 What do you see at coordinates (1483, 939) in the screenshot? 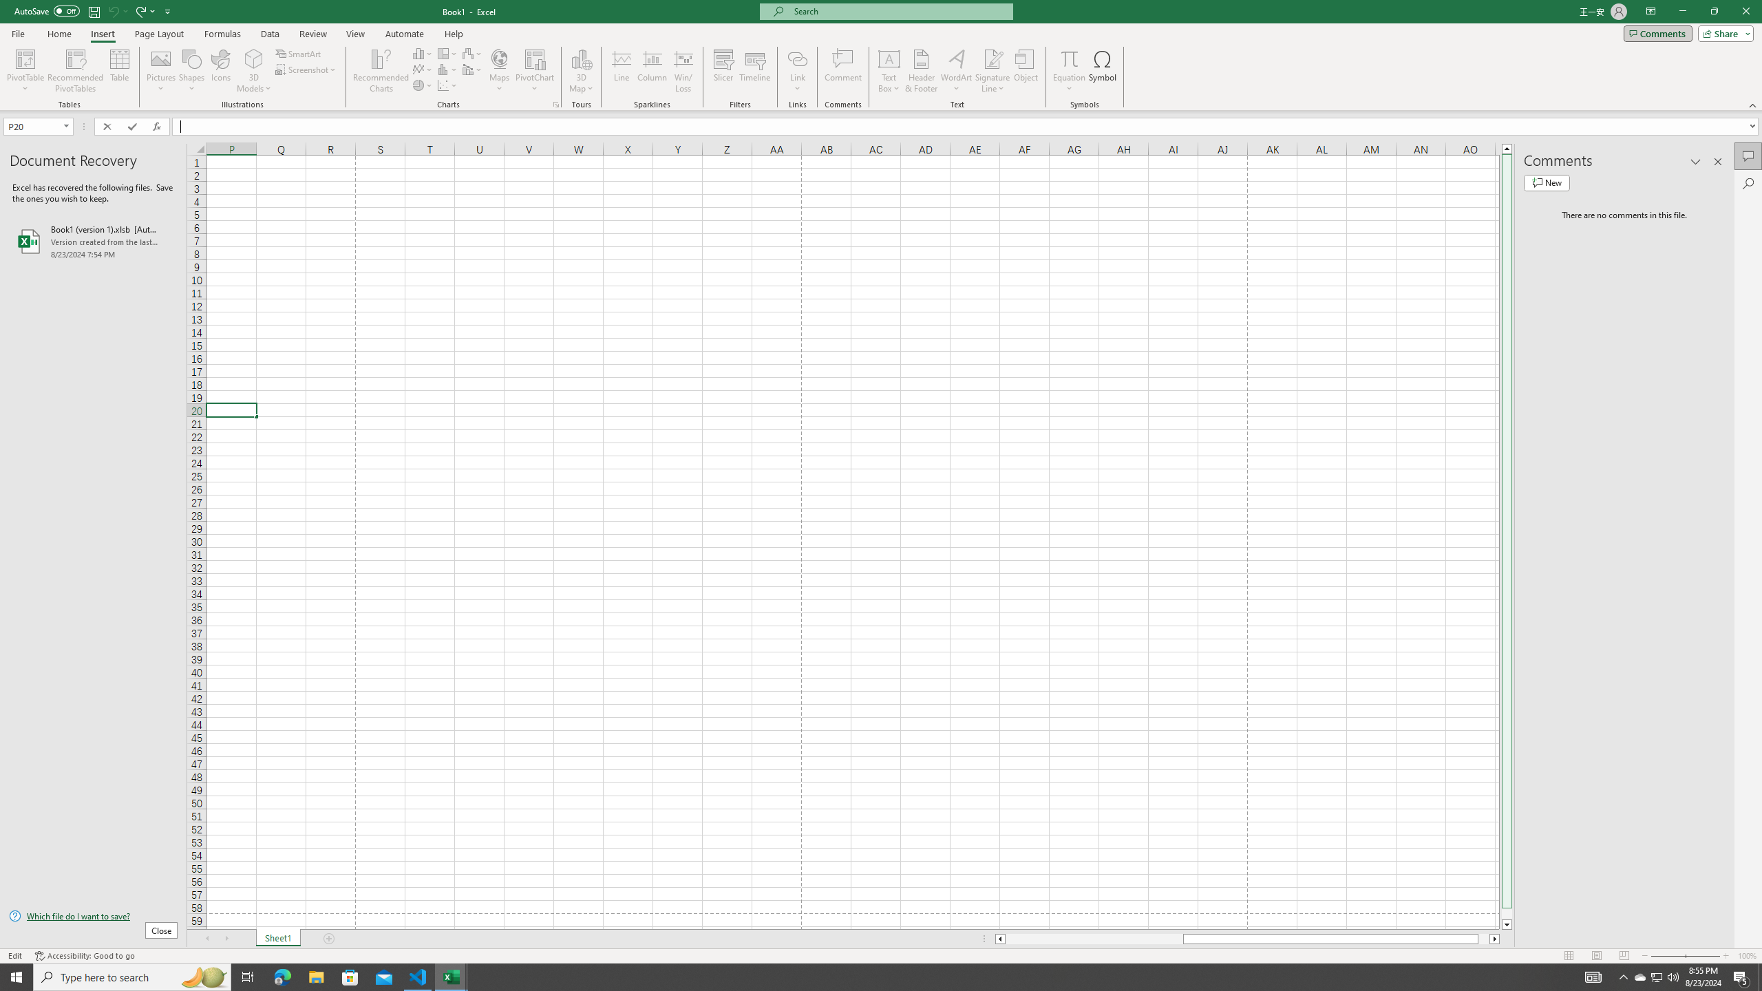
I see `Page right` at bounding box center [1483, 939].